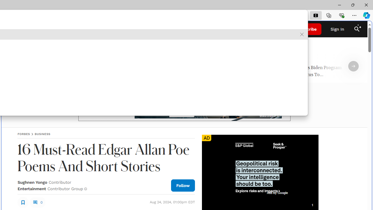  What do you see at coordinates (260, 167) in the screenshot?
I see `To get missing image descriptions, open the context menu.` at bounding box center [260, 167].